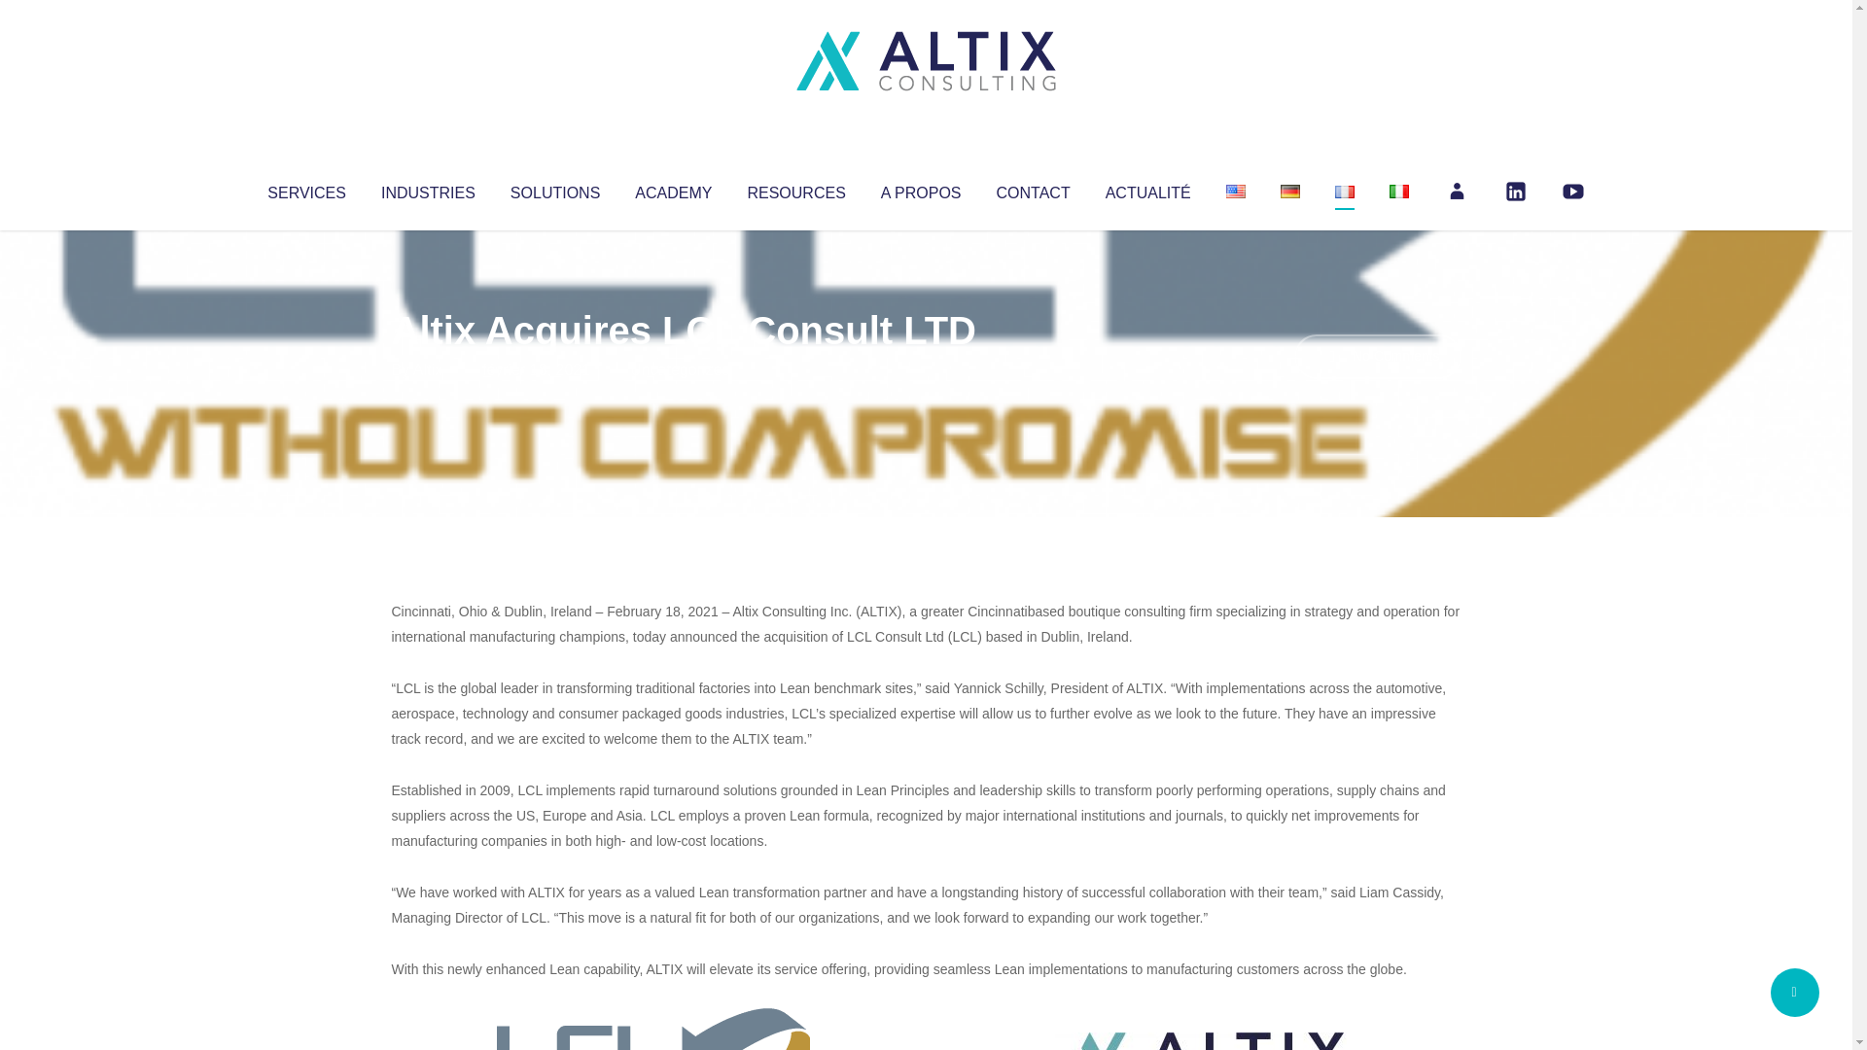 The height and width of the screenshot is (1050, 1867). Describe the element at coordinates (554, 189) in the screenshot. I see `SOLUTIONS` at that location.